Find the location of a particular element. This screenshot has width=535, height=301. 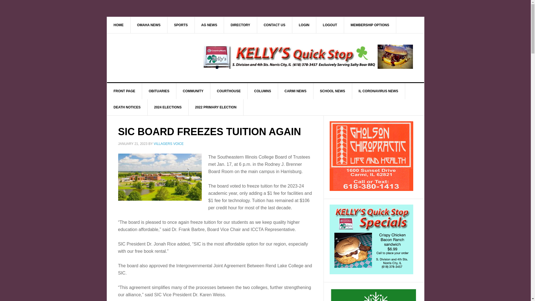

OMAHA NEWS is located at coordinates (149, 25).